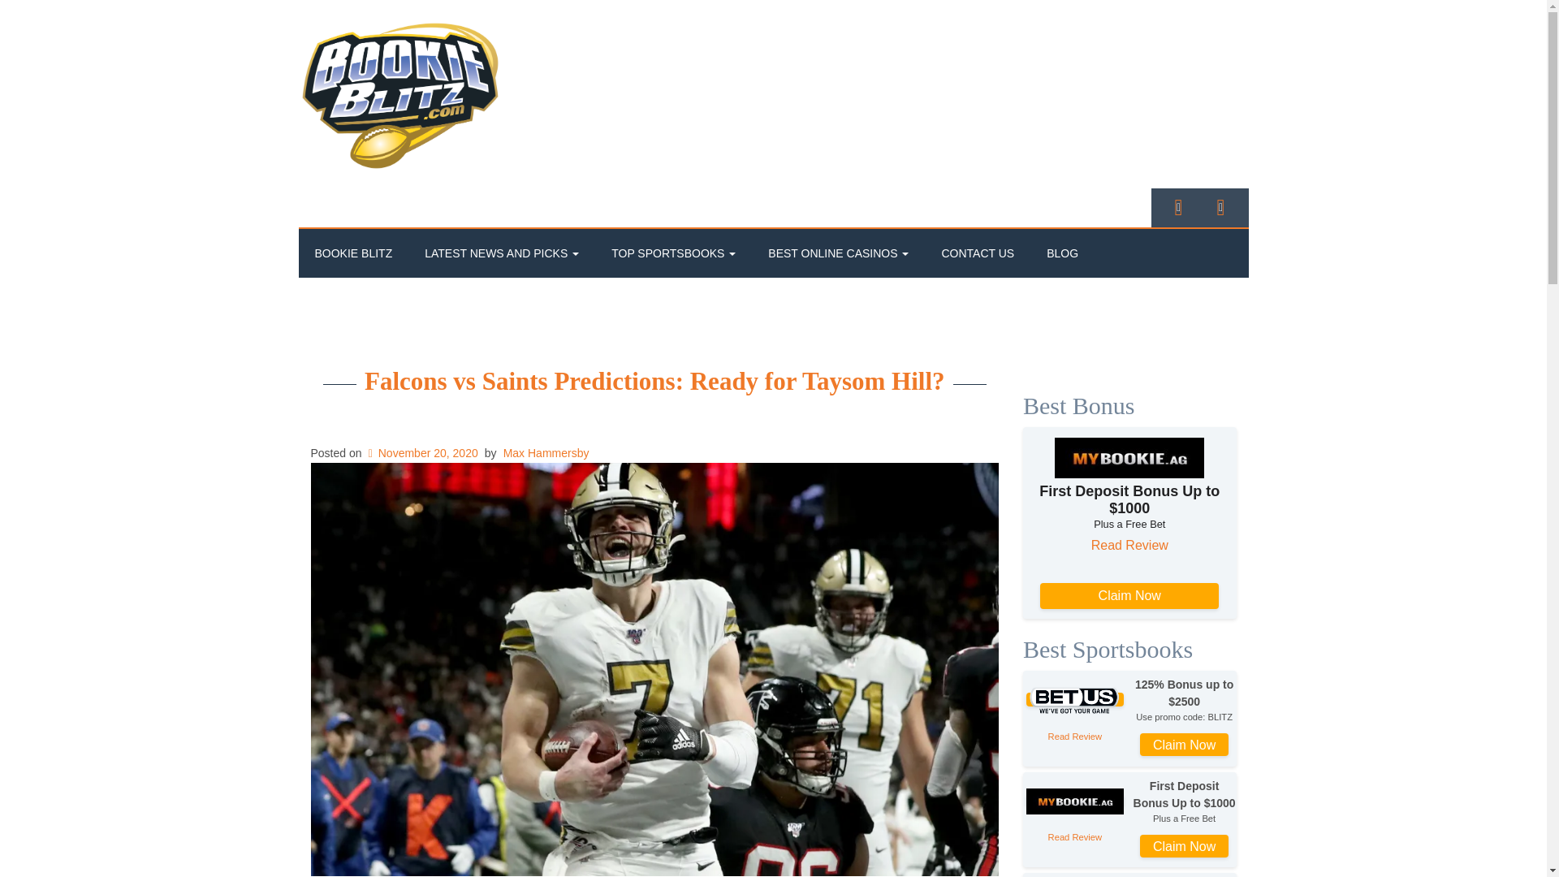 Image resolution: width=1559 pixels, height=877 pixels. I want to click on BEST ONLINE CASINOS, so click(838, 253).